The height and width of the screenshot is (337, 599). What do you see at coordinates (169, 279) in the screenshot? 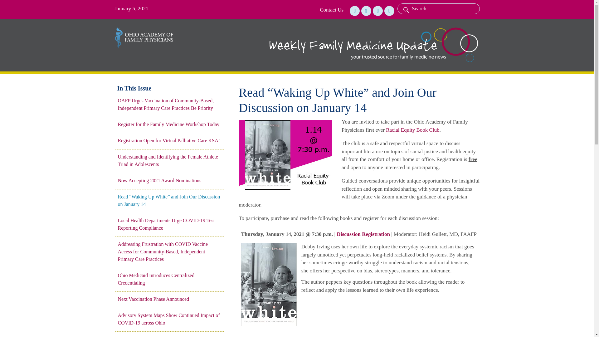
I see `Ohio Medicaid Introduces Centralized Credentialing` at bounding box center [169, 279].